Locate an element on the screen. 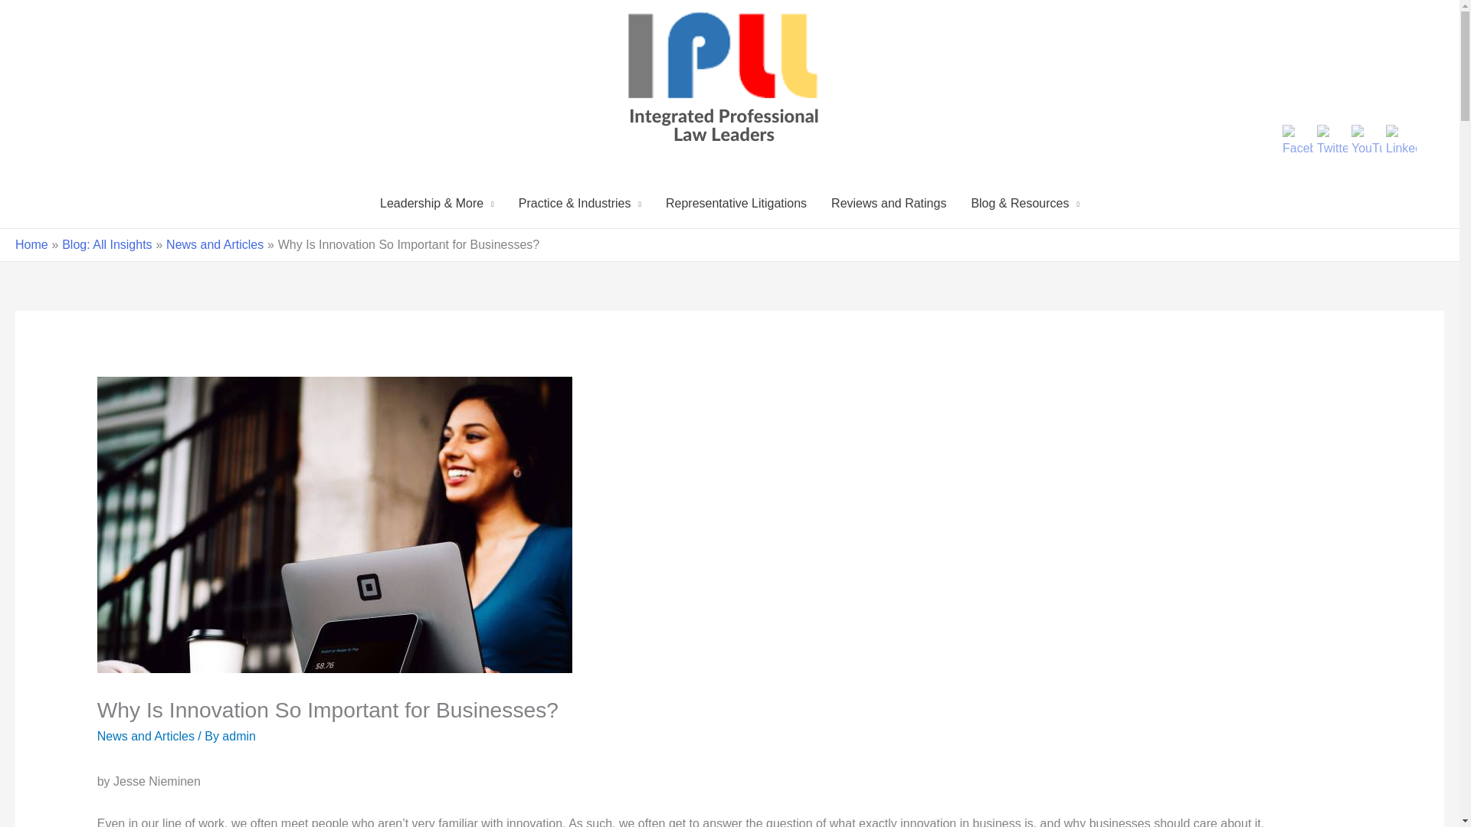  Blog: All Insights is located at coordinates (106, 245).